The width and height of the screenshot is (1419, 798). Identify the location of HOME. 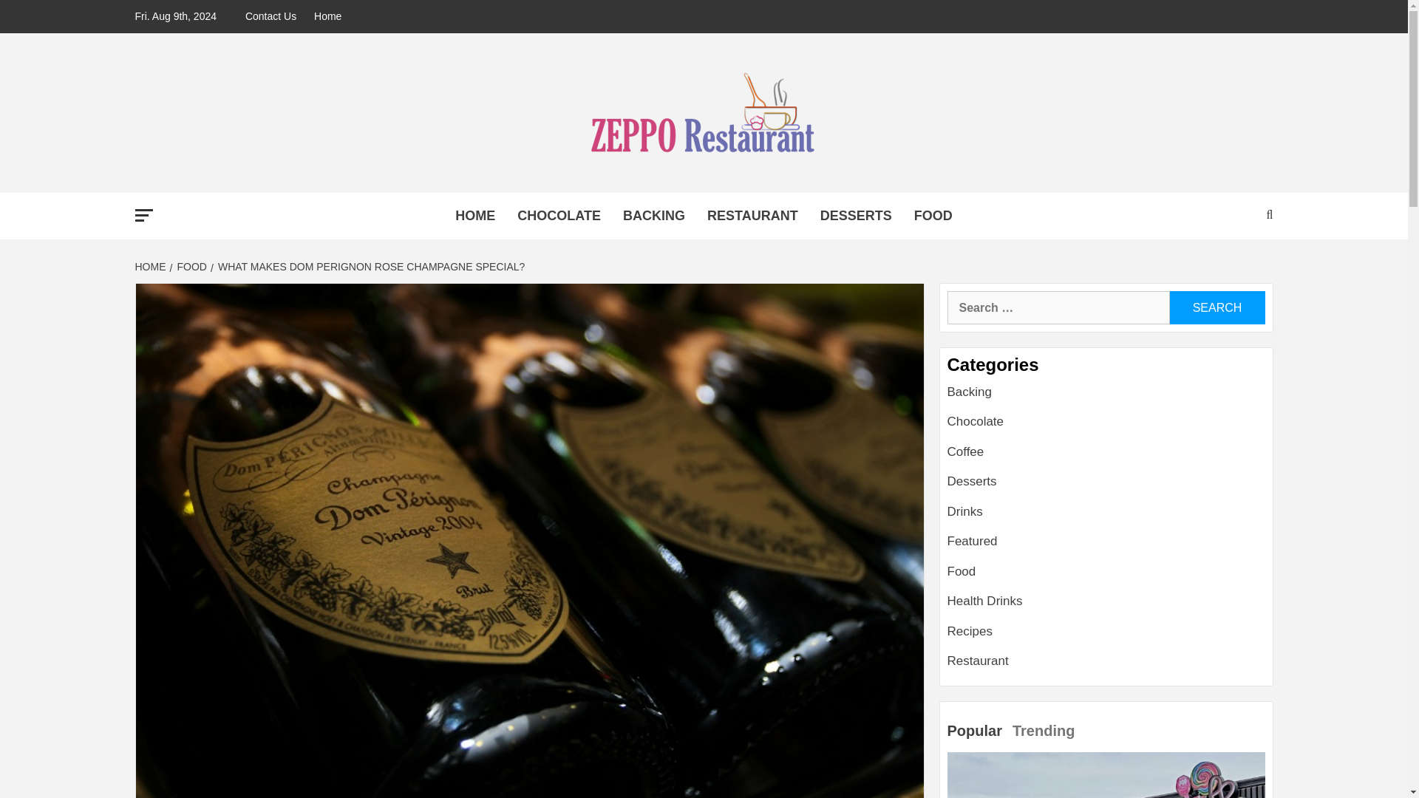
(152, 267).